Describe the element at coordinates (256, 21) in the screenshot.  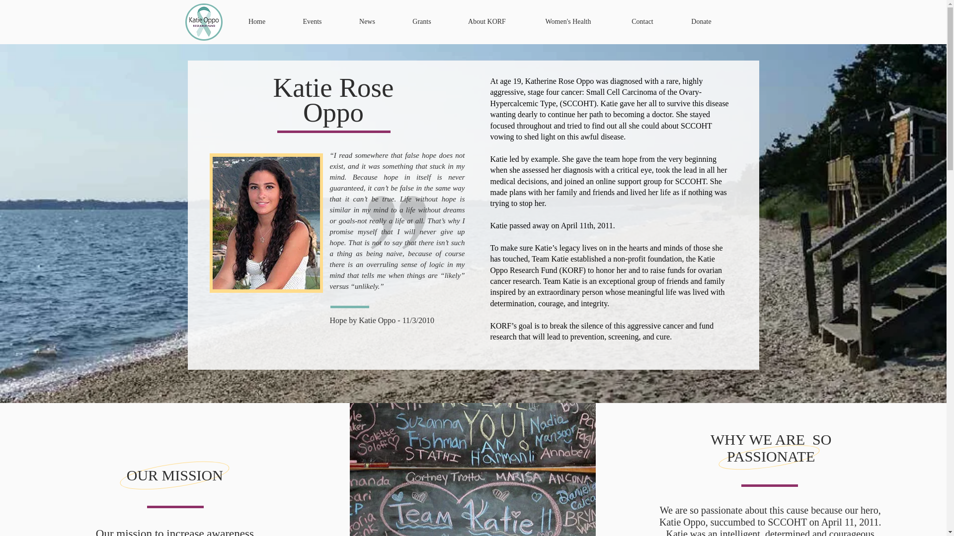
I see `Home` at that location.